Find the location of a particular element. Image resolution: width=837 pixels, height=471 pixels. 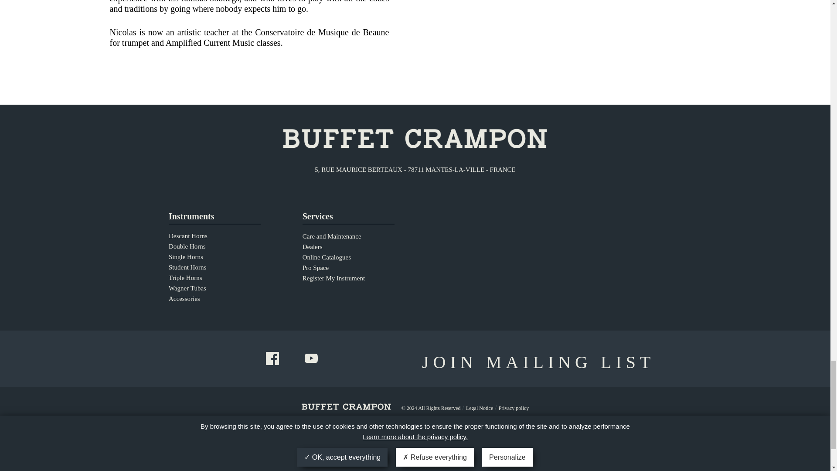

Melton Meinl Weston is located at coordinates (415, 458).